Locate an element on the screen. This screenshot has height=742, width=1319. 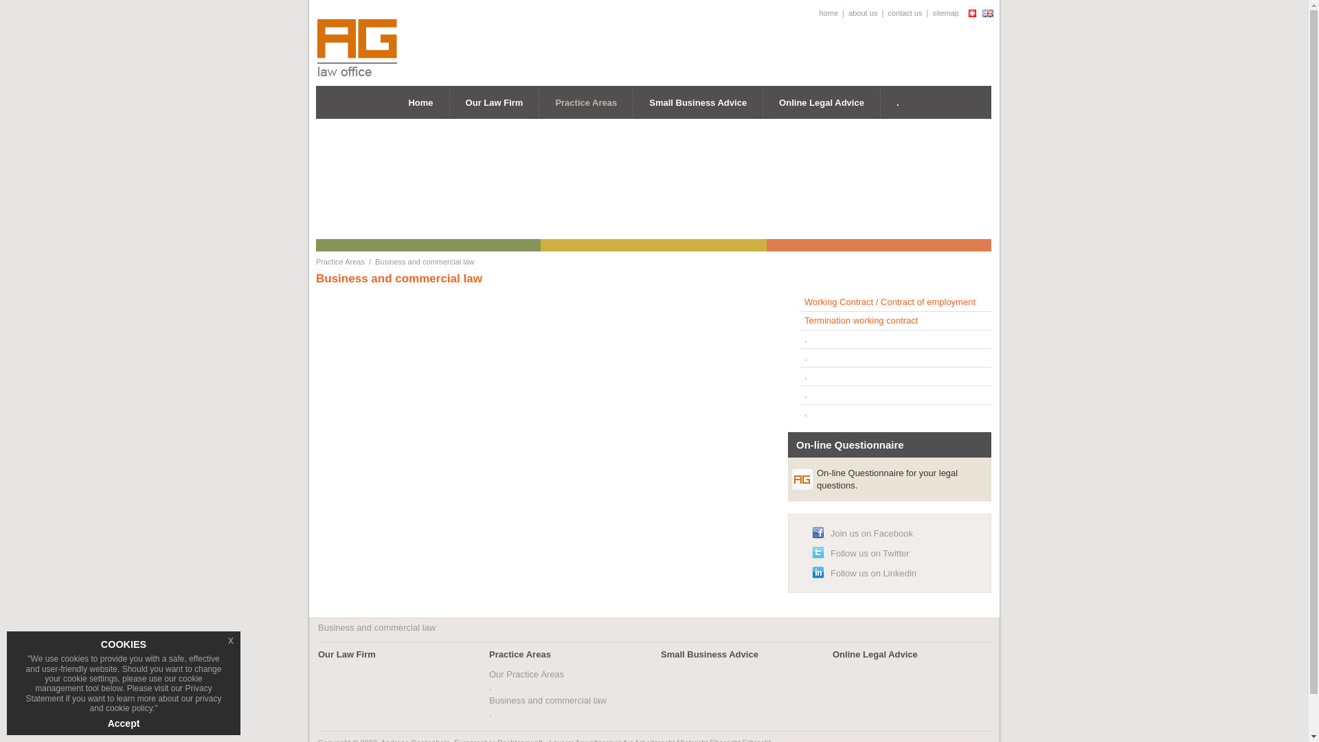
Follow us on Twitter is located at coordinates (870, 554).